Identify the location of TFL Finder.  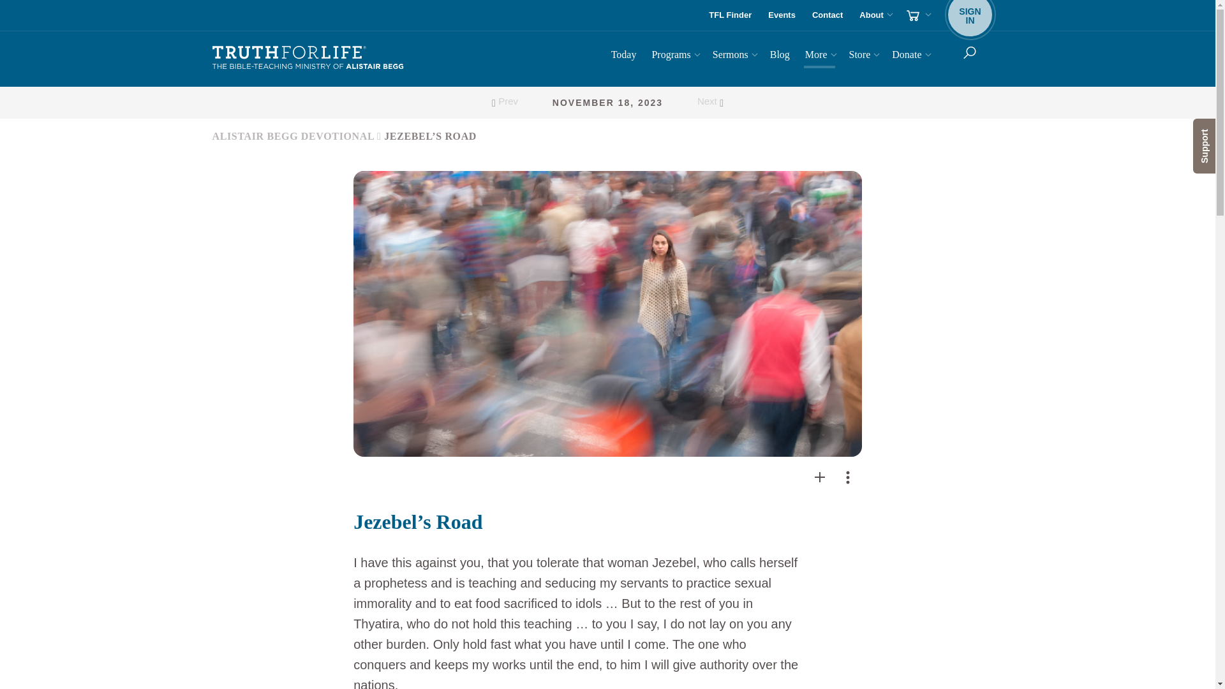
(970, 15).